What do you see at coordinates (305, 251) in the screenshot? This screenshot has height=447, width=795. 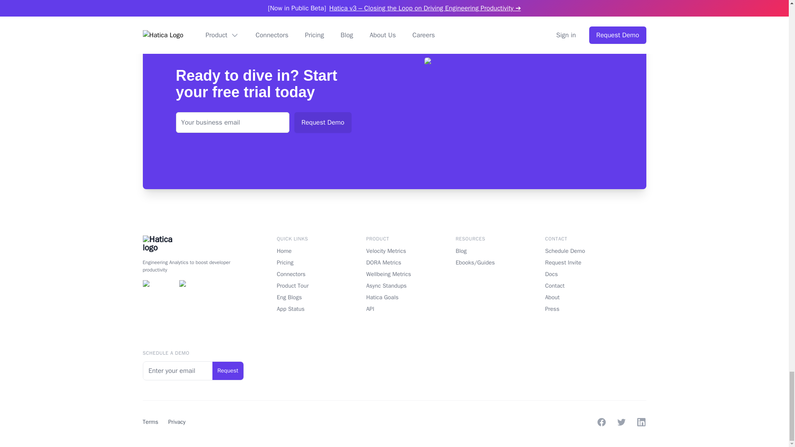 I see `Home` at bounding box center [305, 251].